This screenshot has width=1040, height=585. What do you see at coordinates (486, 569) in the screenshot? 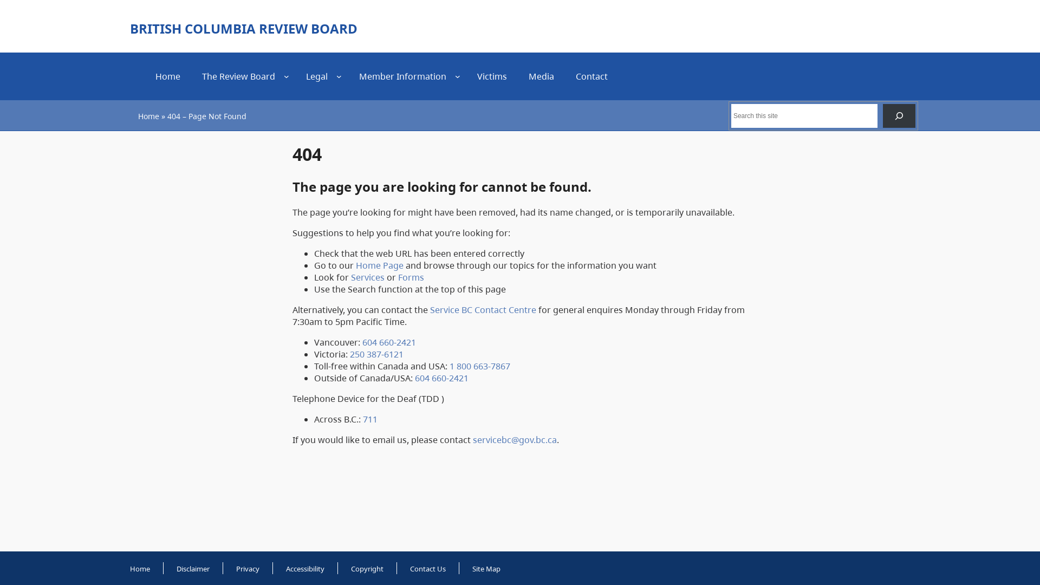
I see `Site Map` at bounding box center [486, 569].